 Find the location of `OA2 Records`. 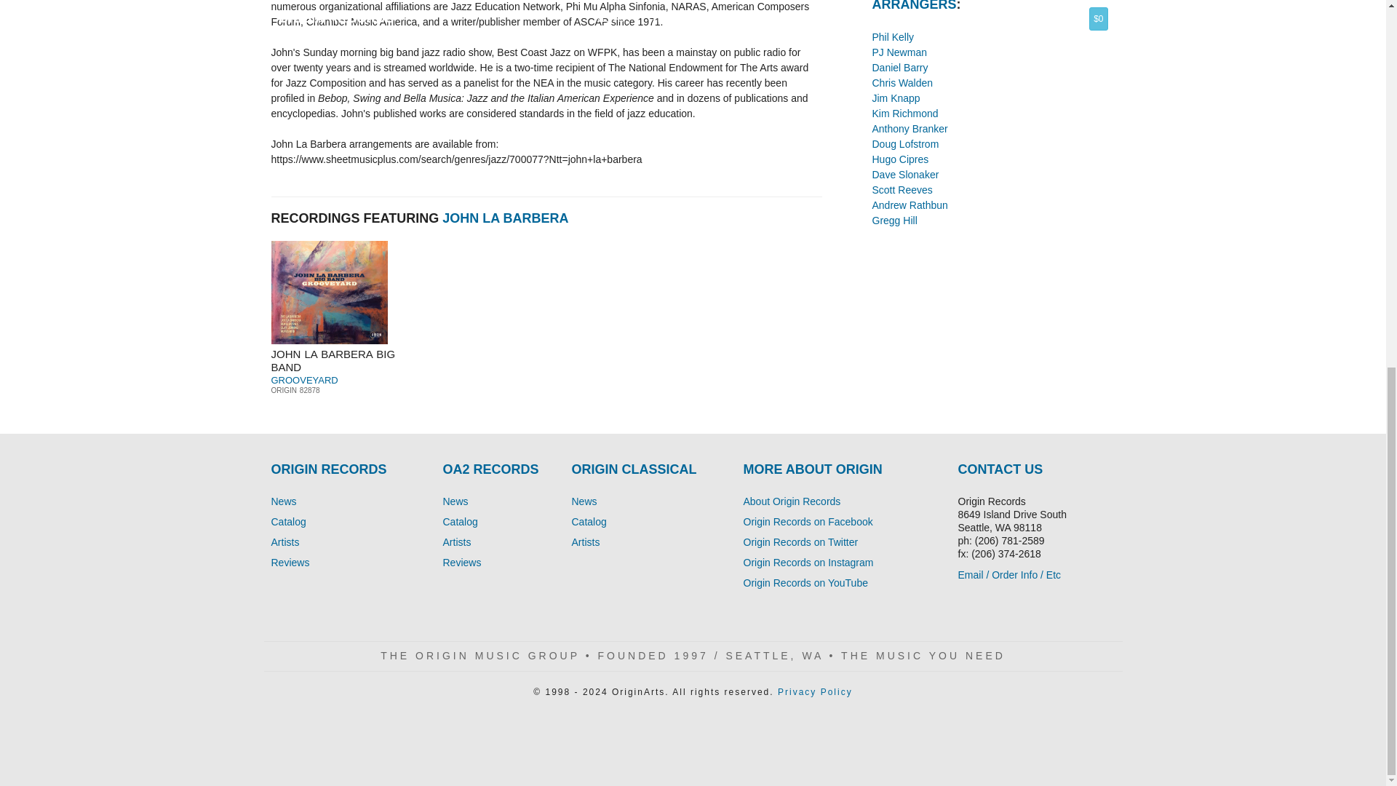

OA2 Records is located at coordinates (455, 501).